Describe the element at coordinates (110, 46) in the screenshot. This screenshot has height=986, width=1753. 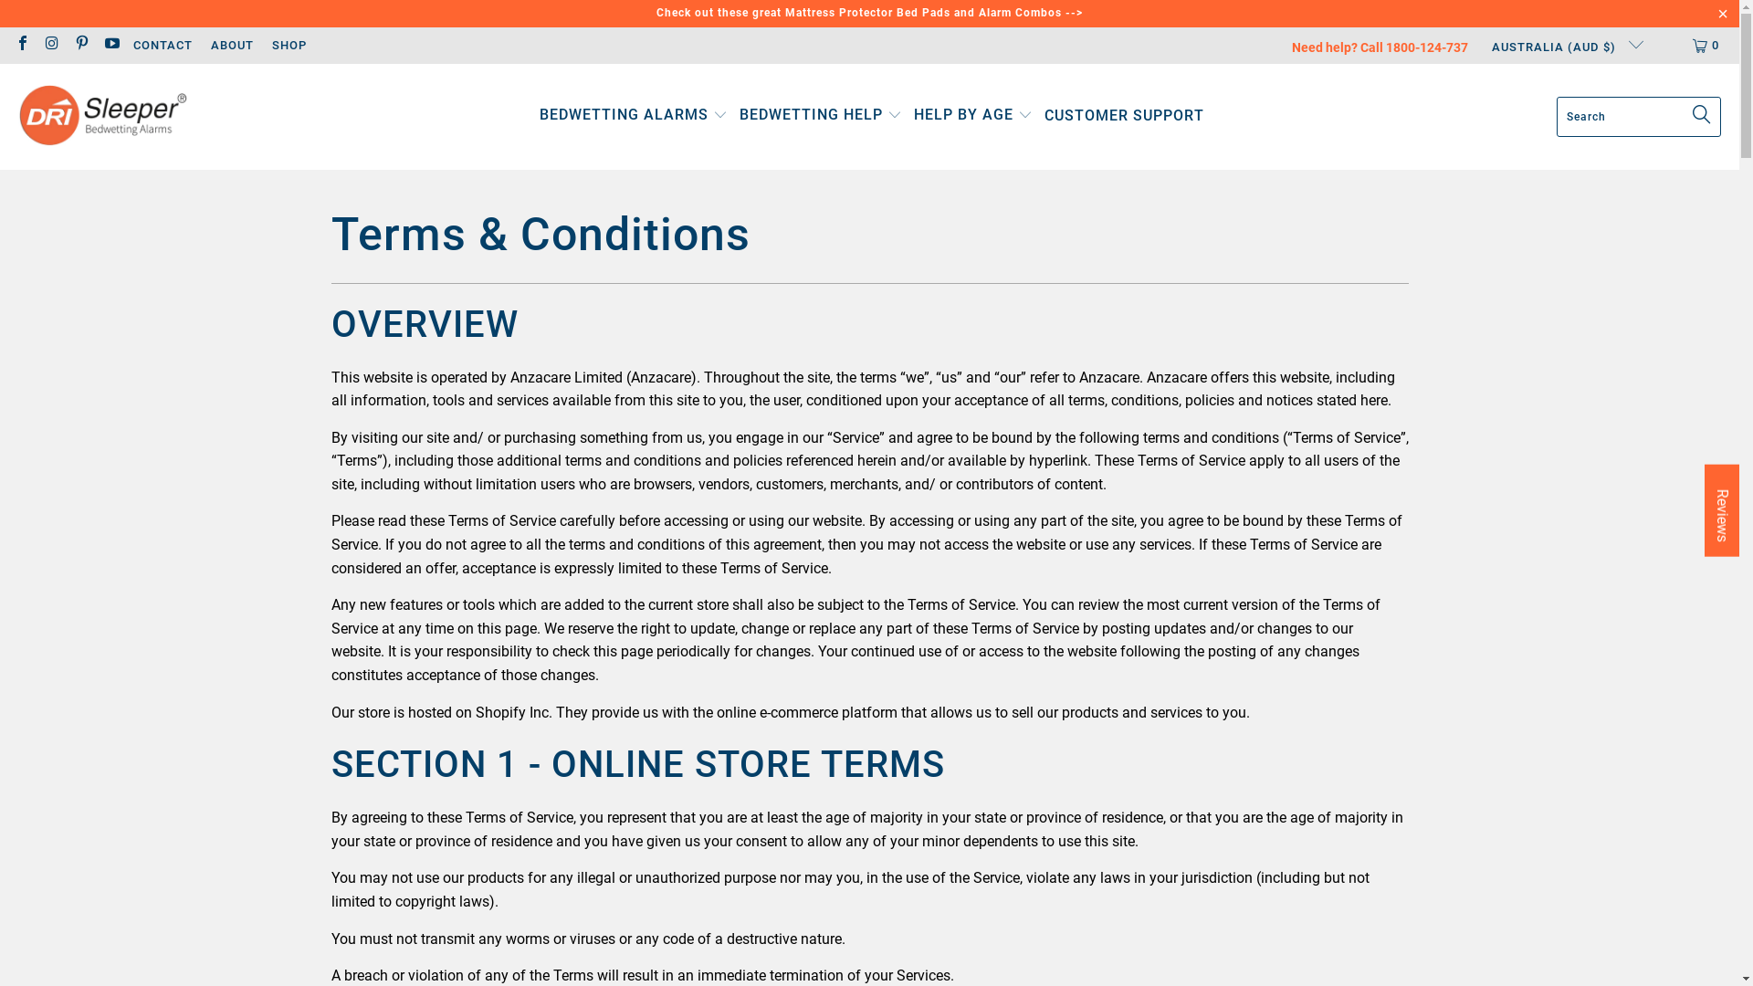
I see `DRI Sleeper Bedwetting Alarms on YouTube` at that location.